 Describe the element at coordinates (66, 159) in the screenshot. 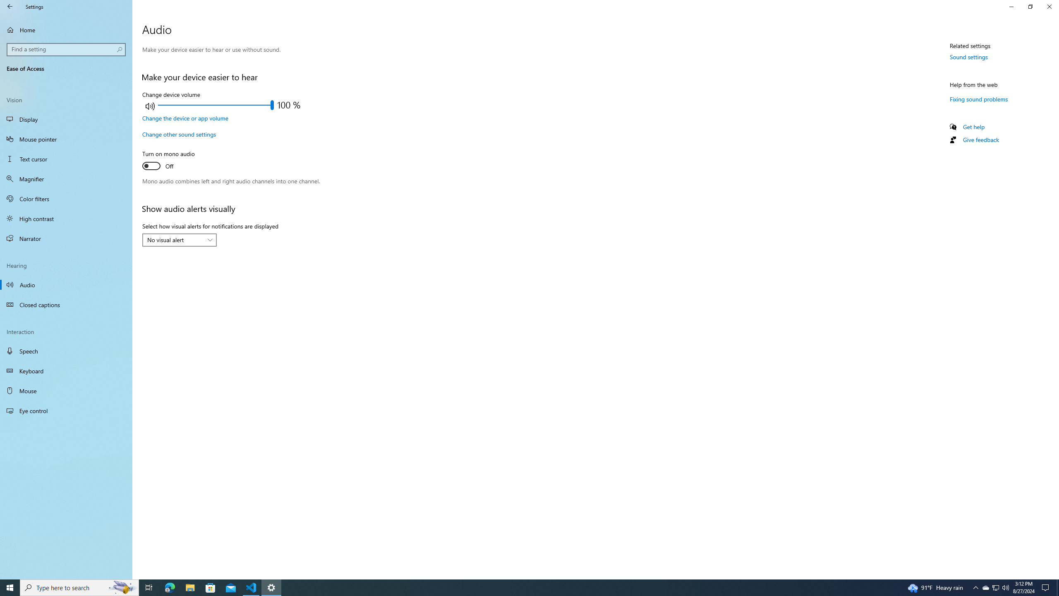

I see `Text cursor` at that location.